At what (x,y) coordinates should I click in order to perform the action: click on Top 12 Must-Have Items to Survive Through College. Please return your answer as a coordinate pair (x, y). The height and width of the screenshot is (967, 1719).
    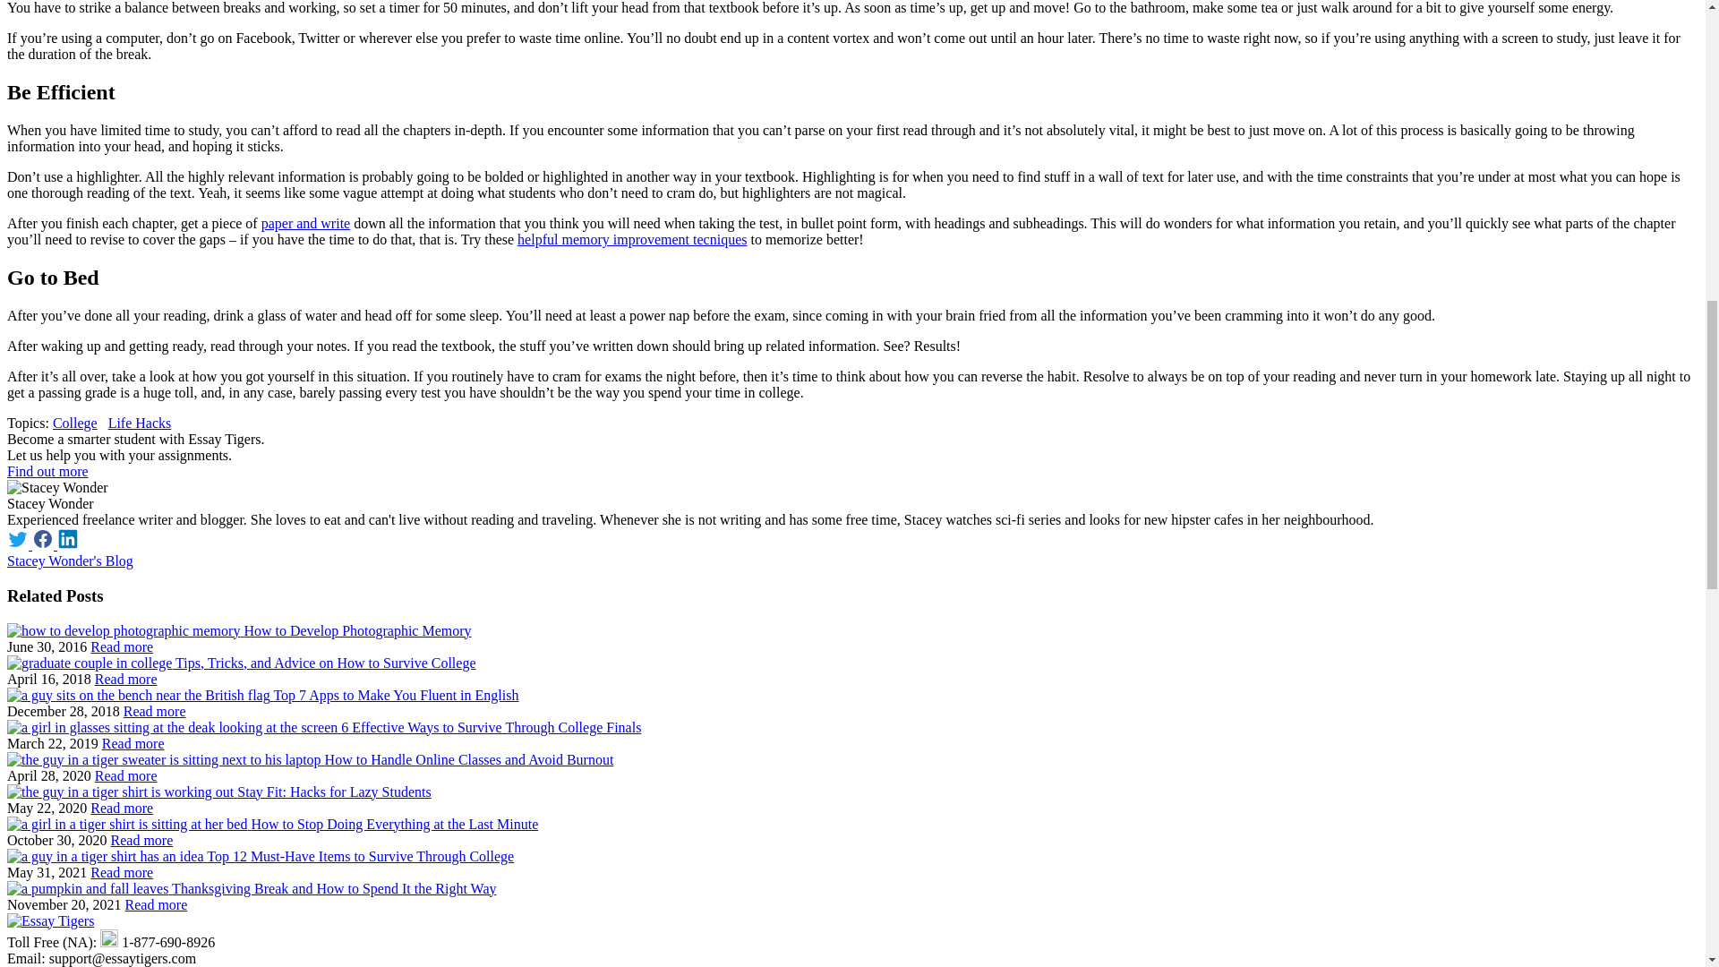
    Looking at the image, I should click on (122, 872).